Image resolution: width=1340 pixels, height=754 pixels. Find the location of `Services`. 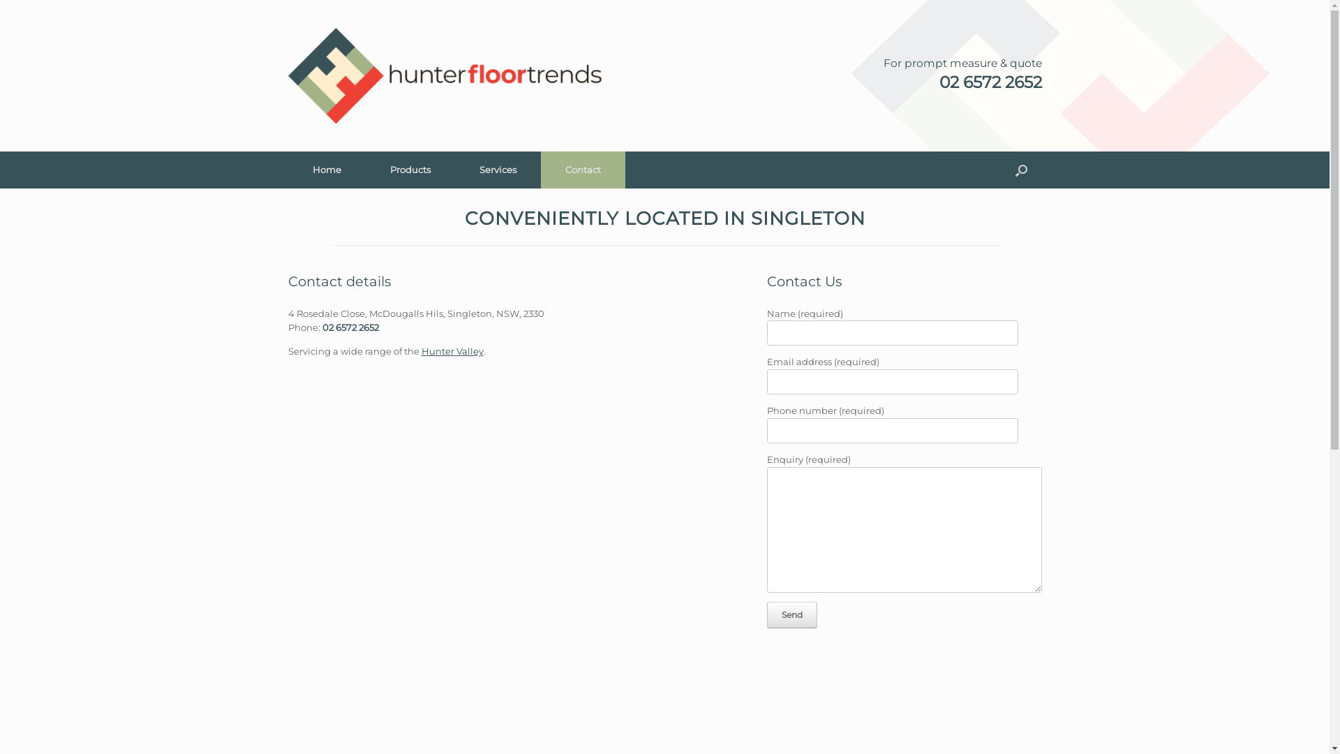

Services is located at coordinates (498, 170).